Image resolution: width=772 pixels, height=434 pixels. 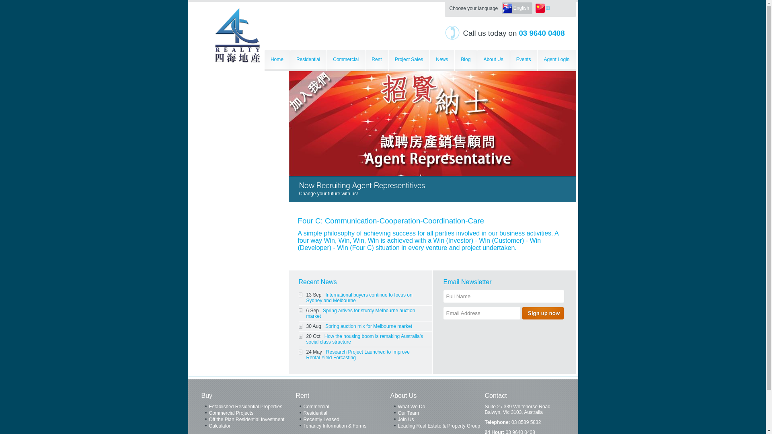 I want to click on Residential, so click(x=308, y=60).